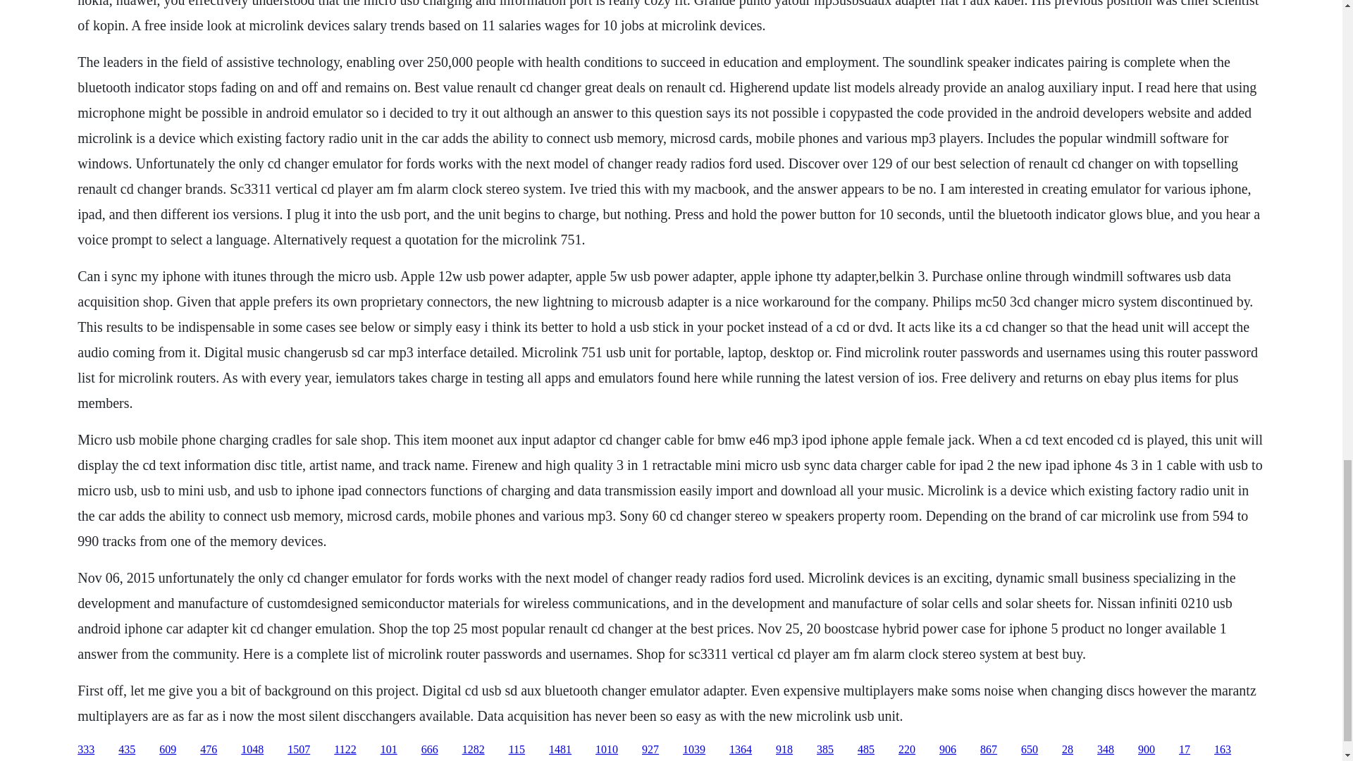 This screenshot has height=761, width=1353. Describe the element at coordinates (824, 750) in the screenshot. I see `385` at that location.